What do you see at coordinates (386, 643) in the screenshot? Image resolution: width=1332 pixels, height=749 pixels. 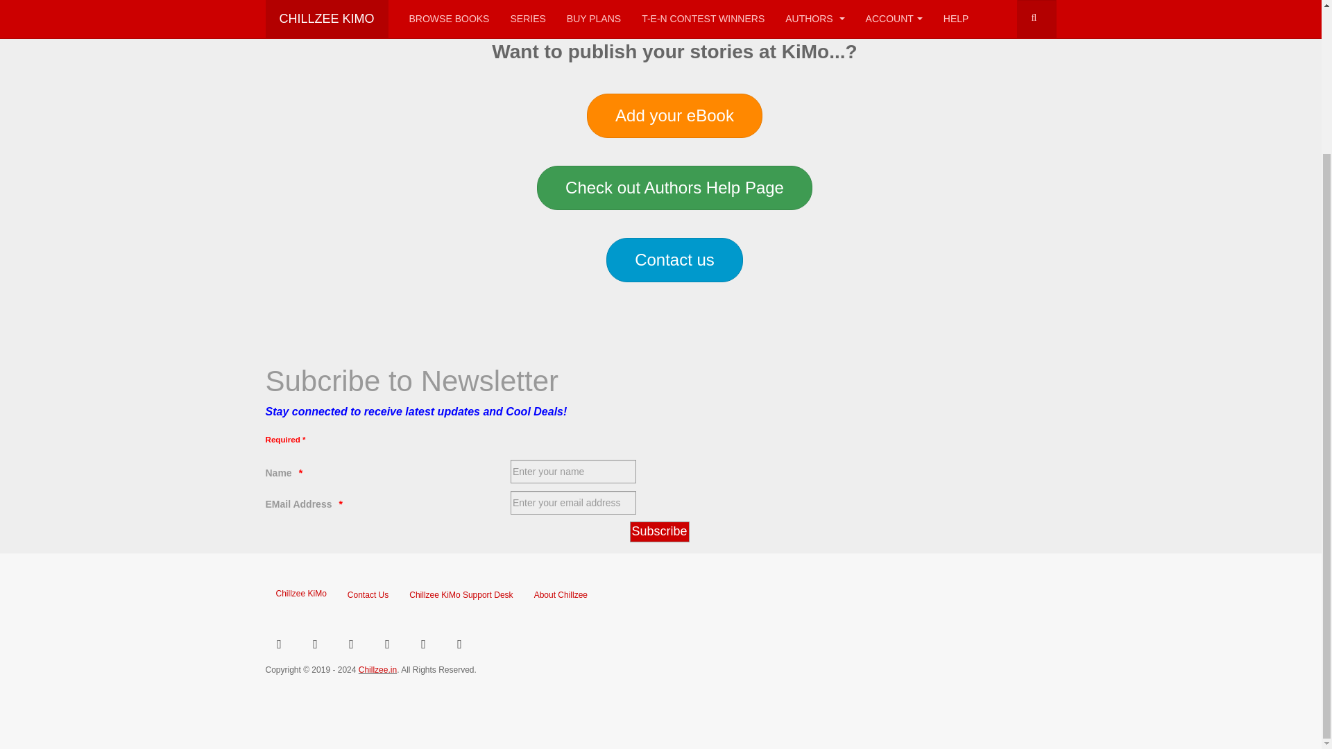 I see `Pinterest` at bounding box center [386, 643].